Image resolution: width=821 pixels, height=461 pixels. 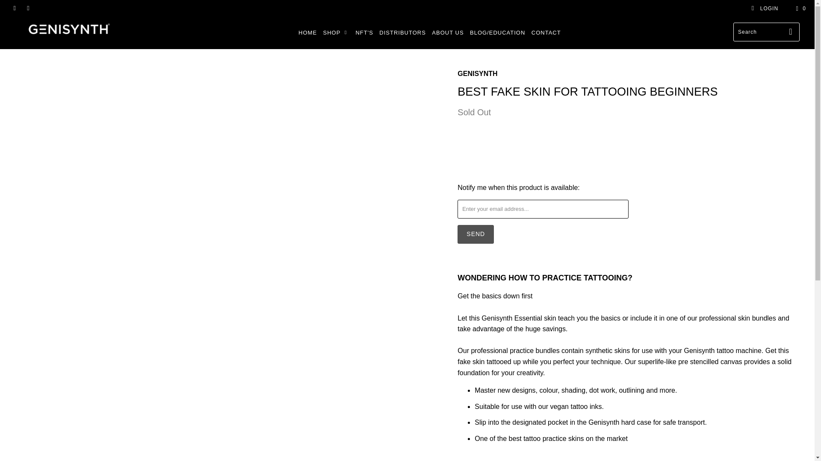 I want to click on LOGIN, so click(x=765, y=9).